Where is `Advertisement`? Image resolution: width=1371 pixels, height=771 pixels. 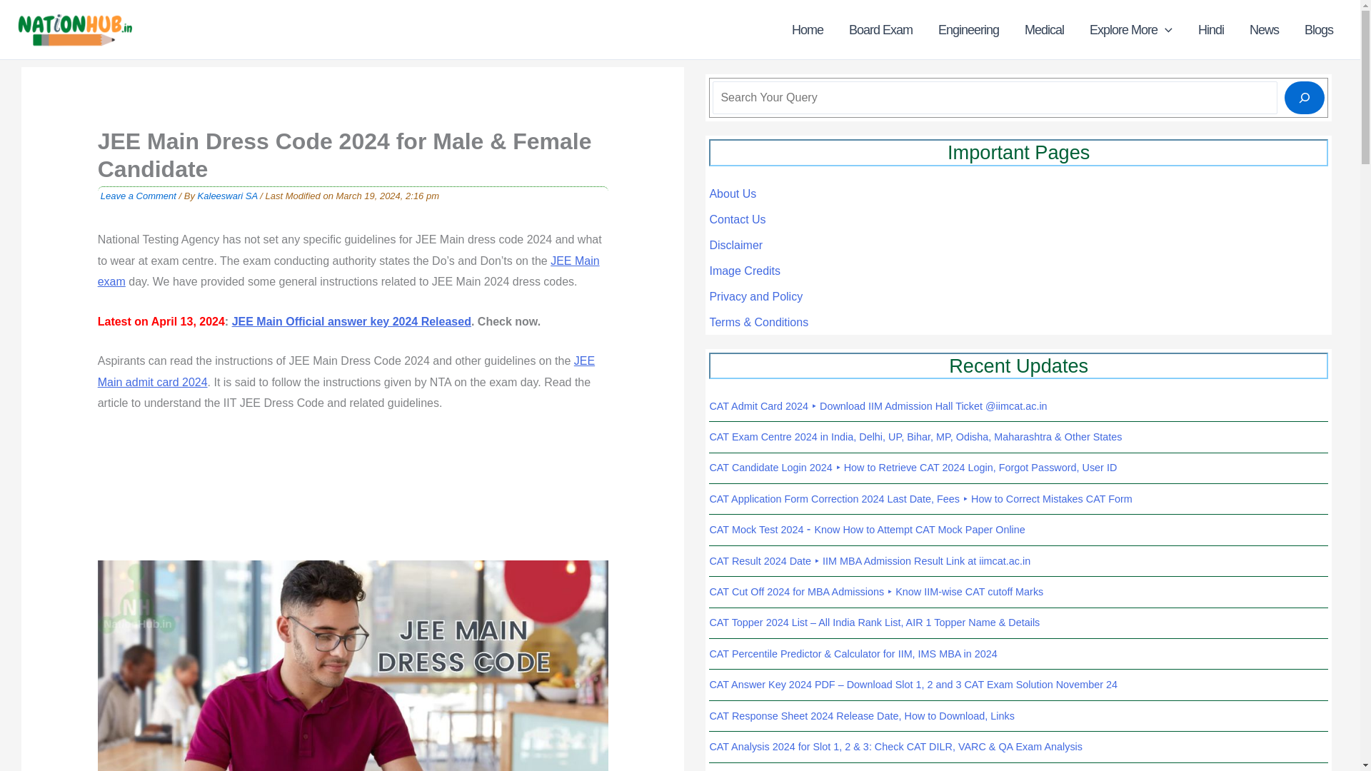
Advertisement is located at coordinates (353, 496).